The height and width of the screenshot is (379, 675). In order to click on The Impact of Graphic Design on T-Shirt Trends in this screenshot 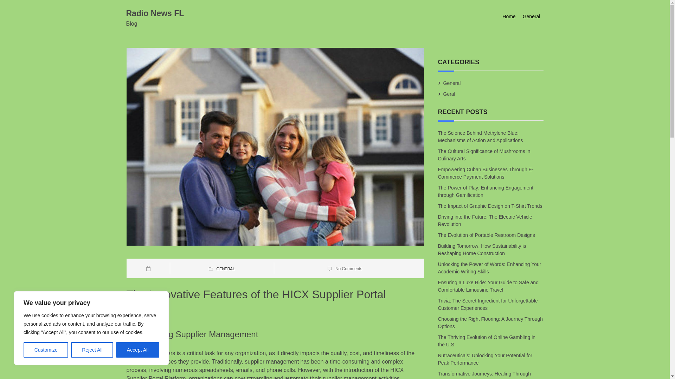, I will do `click(491, 206)`.